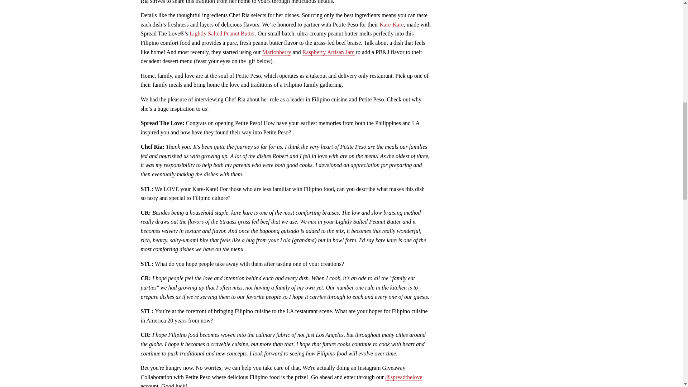  Describe the element at coordinates (392, 25) in the screenshot. I see `Kare Kare by Petite Peso` at that location.